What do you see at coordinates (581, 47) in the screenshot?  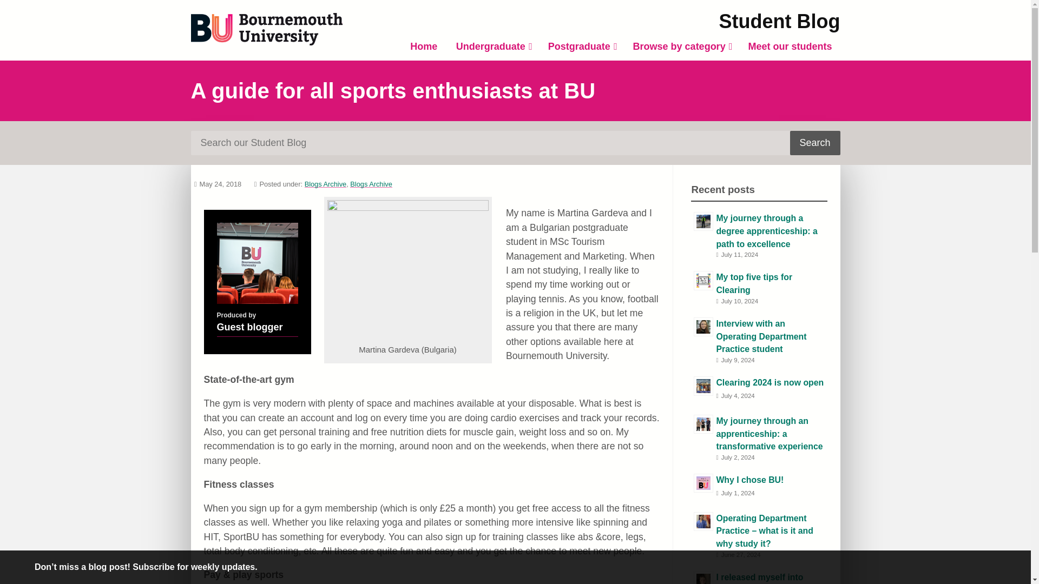 I see `Postgraduate` at bounding box center [581, 47].